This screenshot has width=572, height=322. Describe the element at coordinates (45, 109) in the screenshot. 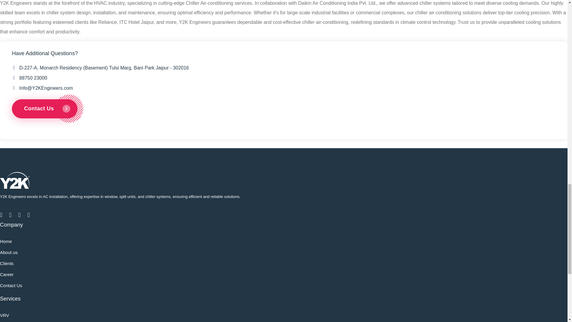

I see `Contact Us` at that location.